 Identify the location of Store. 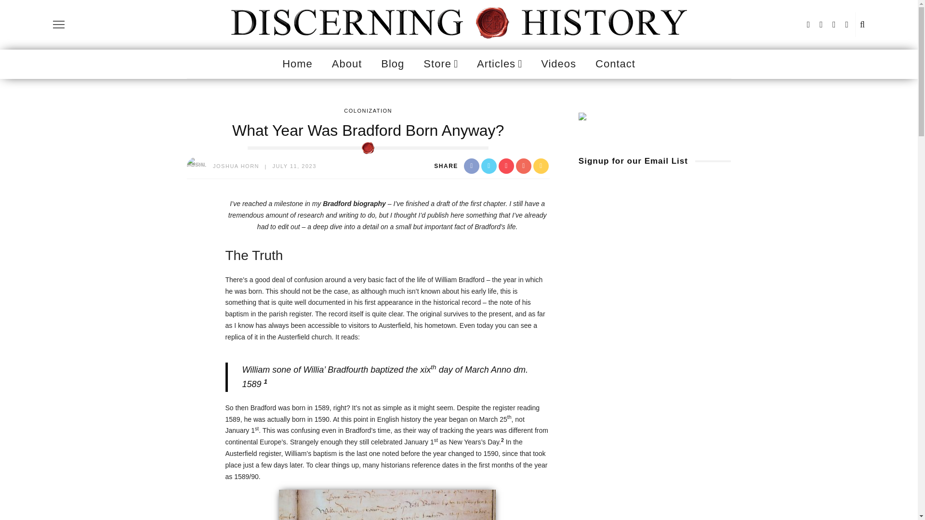
(440, 64).